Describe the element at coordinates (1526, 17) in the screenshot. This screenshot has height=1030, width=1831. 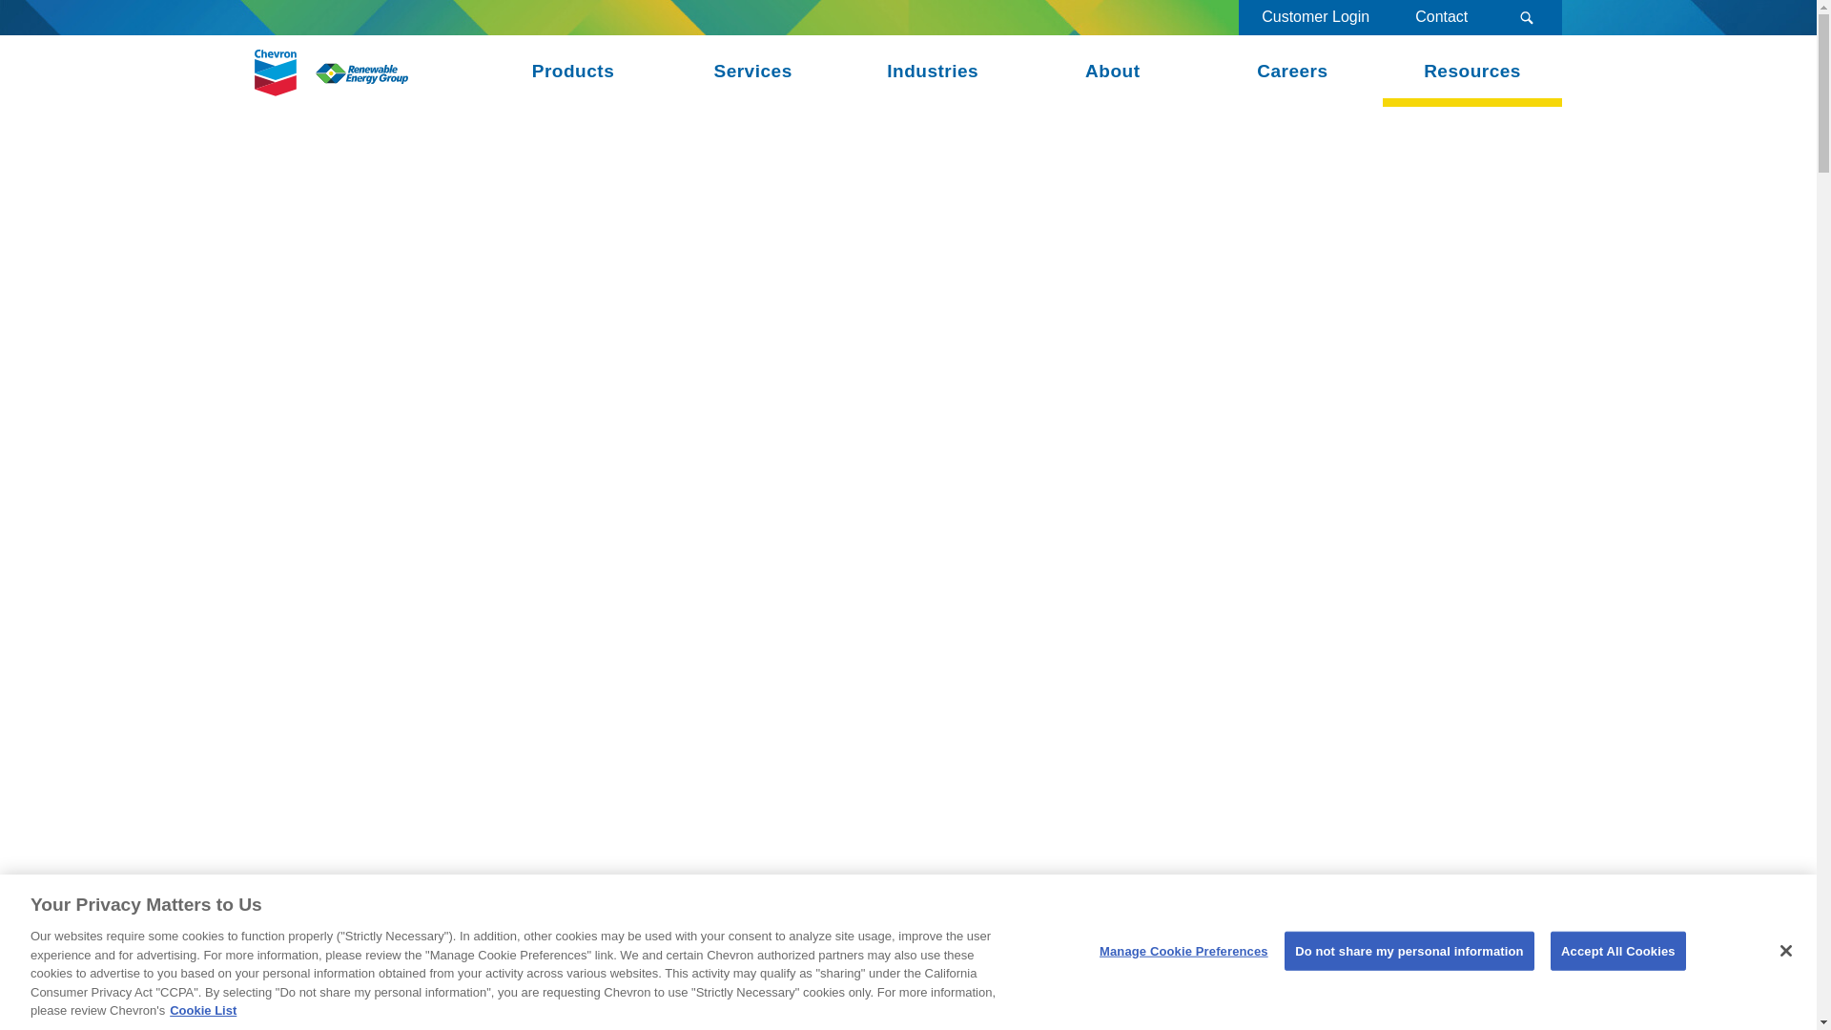
I see `Search` at that location.